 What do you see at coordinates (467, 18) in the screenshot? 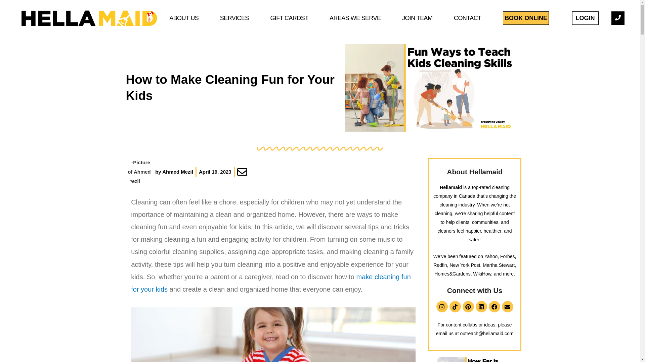
I see `CONTACT` at bounding box center [467, 18].